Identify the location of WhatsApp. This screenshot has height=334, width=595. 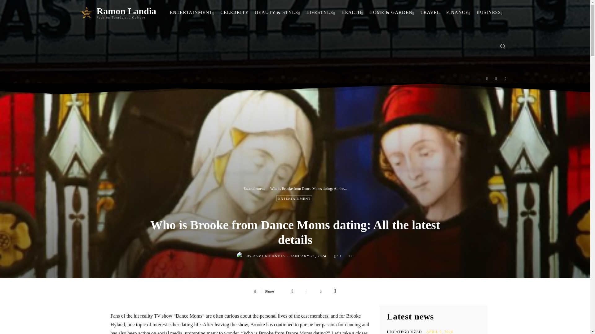
(335, 291).